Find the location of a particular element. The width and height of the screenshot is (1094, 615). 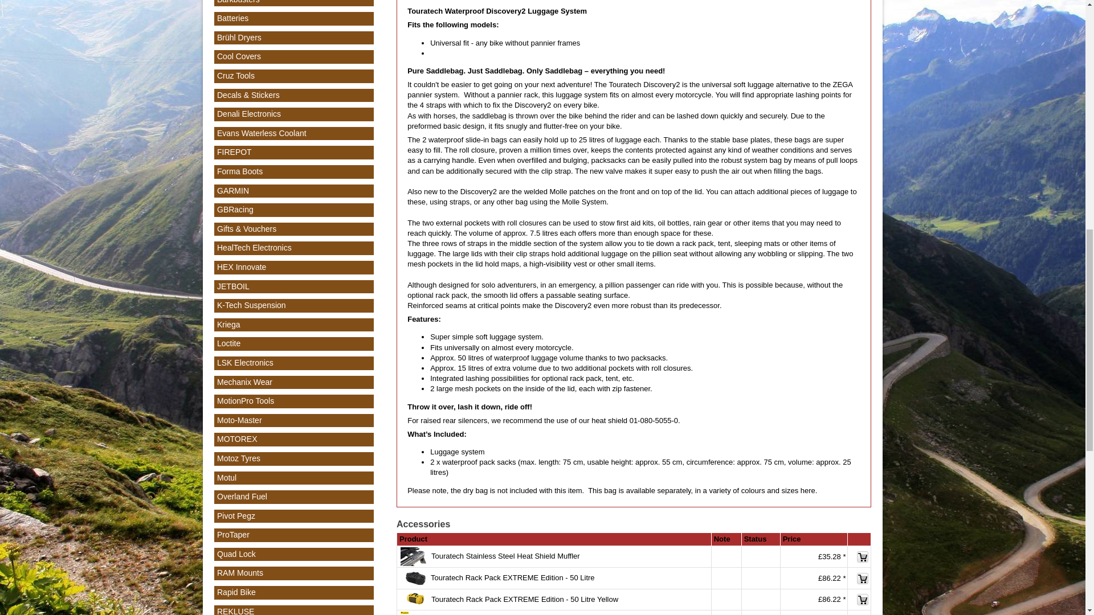

Cruz Tools is located at coordinates (236, 76).